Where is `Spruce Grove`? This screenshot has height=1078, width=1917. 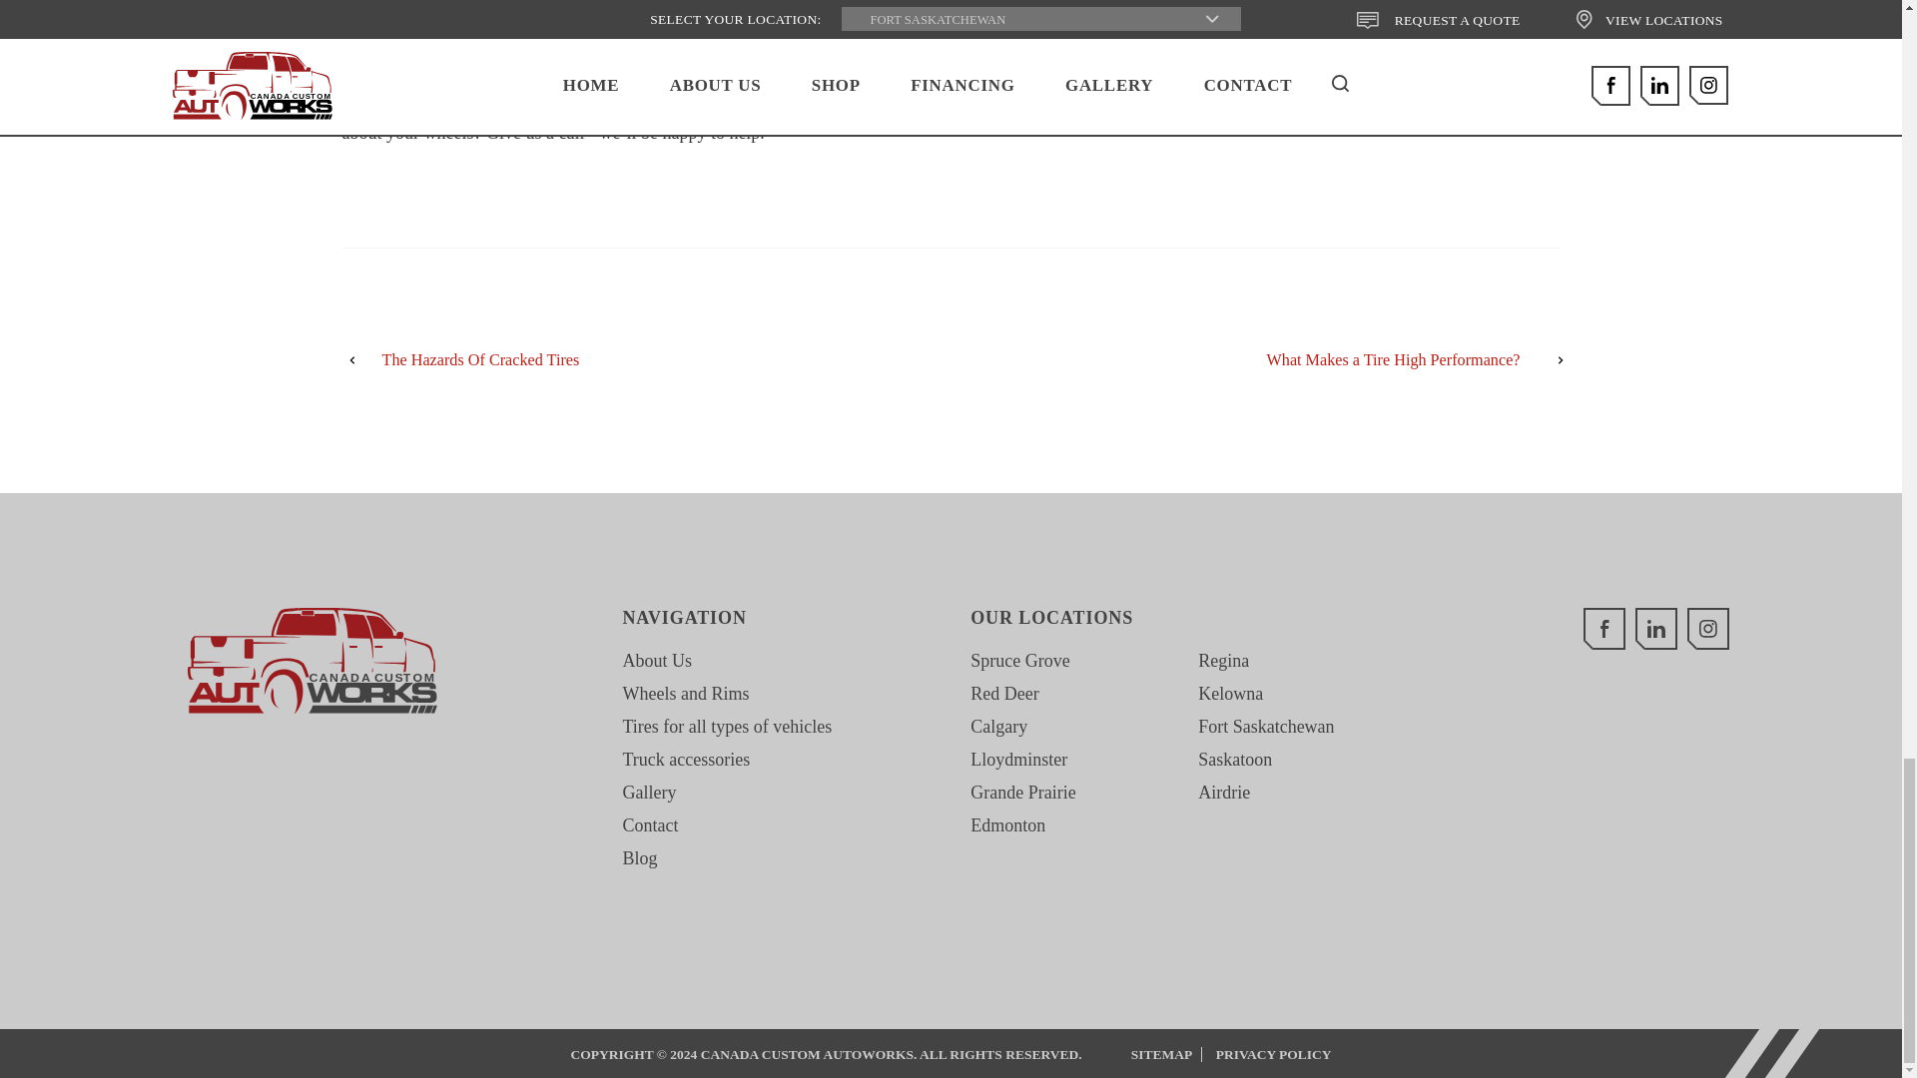 Spruce Grove is located at coordinates (1019, 661).